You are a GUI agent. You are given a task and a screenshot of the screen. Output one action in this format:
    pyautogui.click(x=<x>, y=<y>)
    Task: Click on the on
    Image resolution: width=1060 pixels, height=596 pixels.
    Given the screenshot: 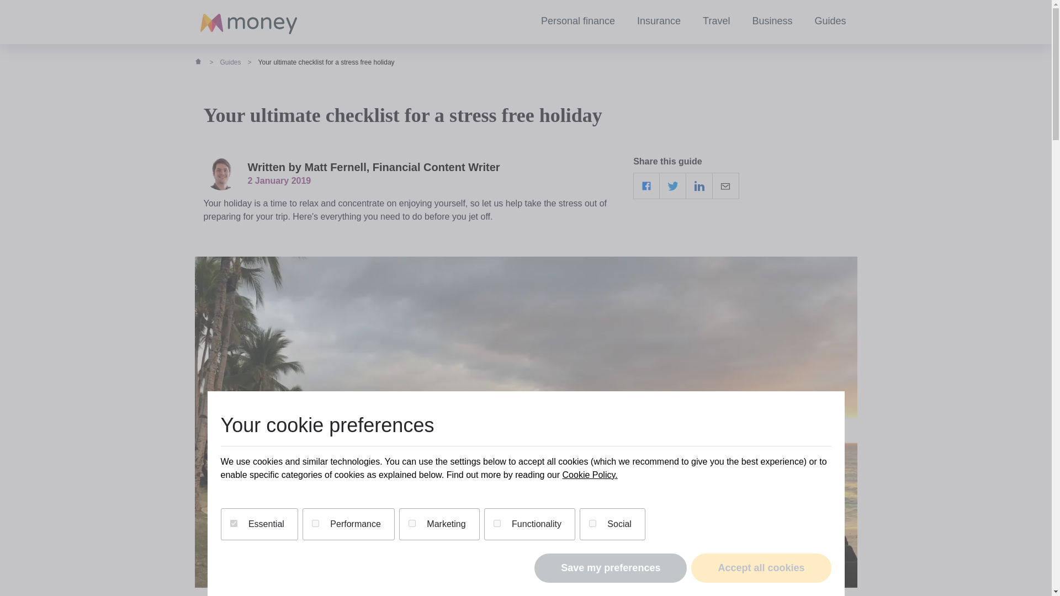 What is the action you would take?
    pyautogui.click(x=497, y=523)
    